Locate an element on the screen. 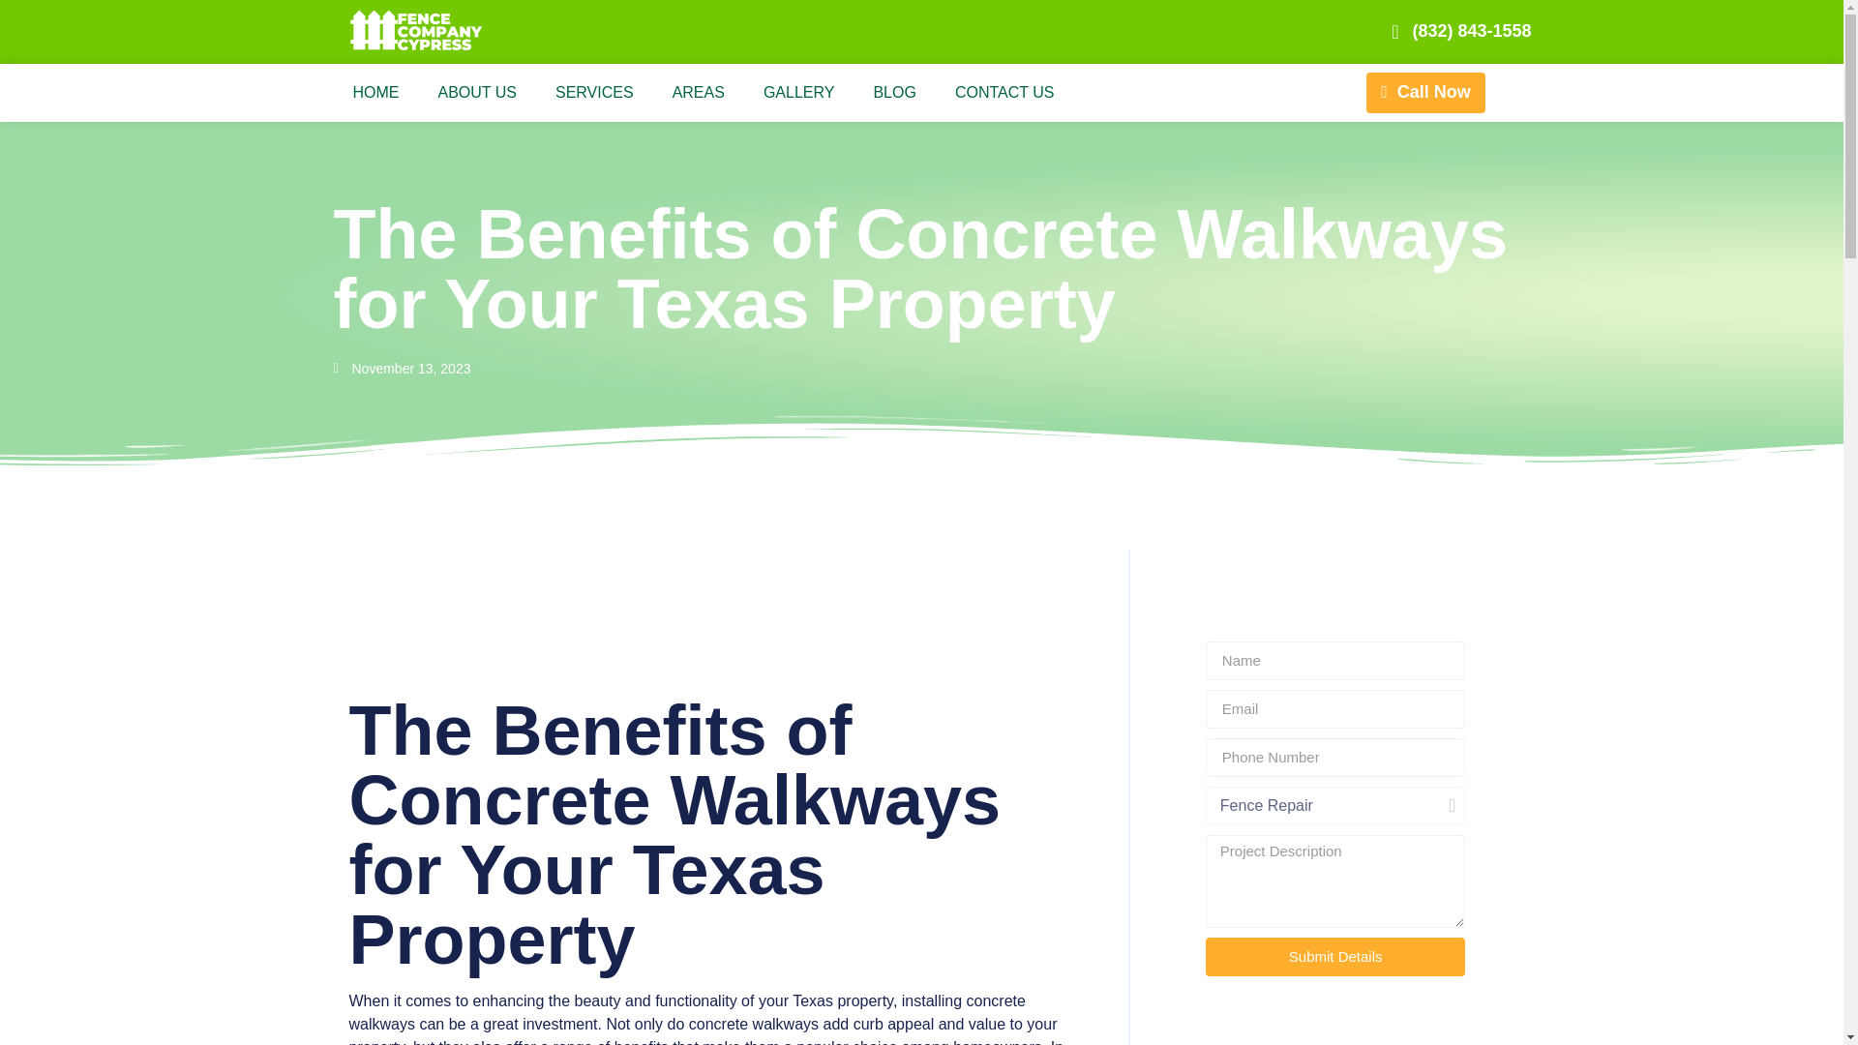 This screenshot has height=1045, width=1858. HOME is located at coordinates (375, 93).